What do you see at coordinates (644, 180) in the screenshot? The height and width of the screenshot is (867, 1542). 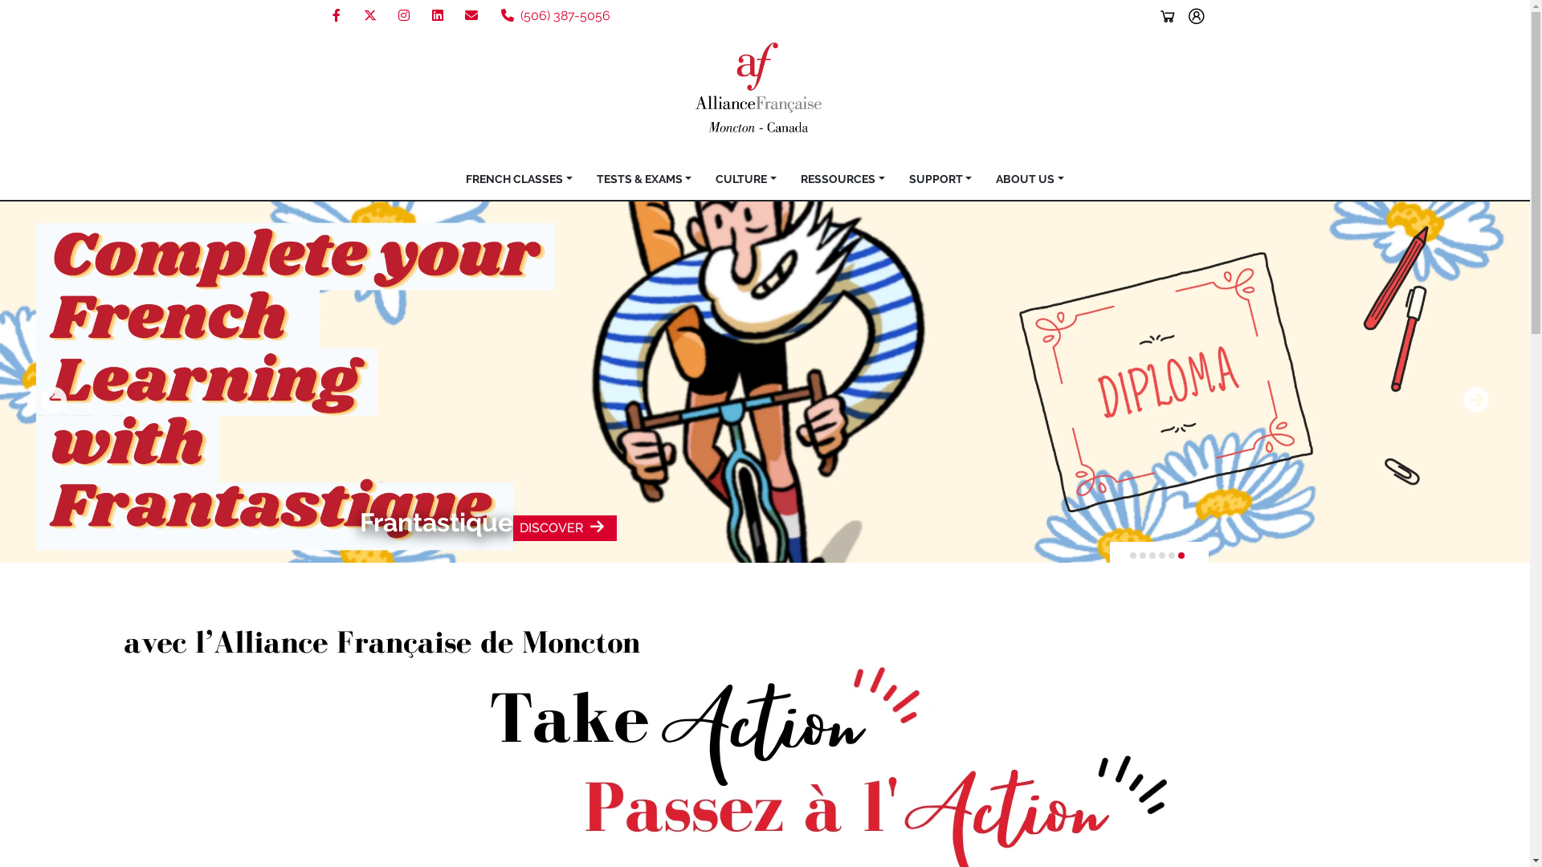 I see `TESTS & EXAMS` at bounding box center [644, 180].